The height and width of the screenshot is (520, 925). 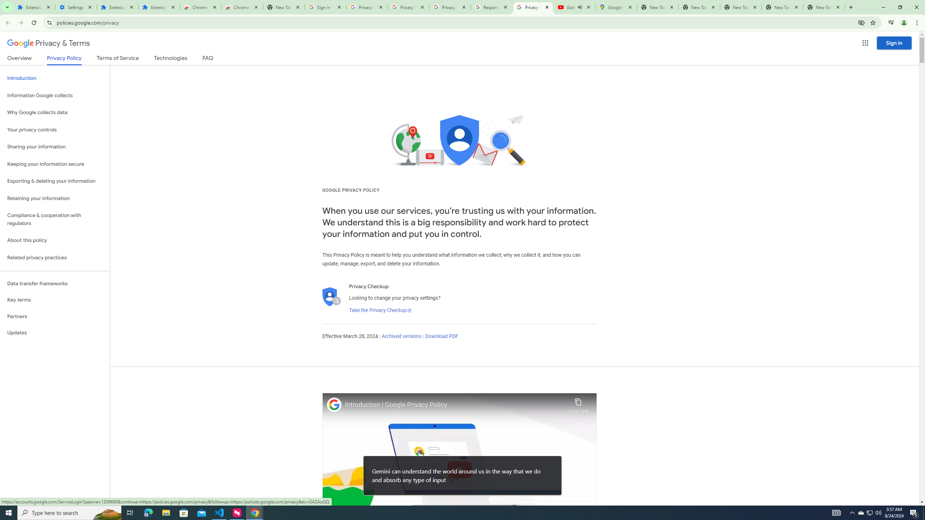 What do you see at coordinates (117, 7) in the screenshot?
I see `Extensions` at bounding box center [117, 7].